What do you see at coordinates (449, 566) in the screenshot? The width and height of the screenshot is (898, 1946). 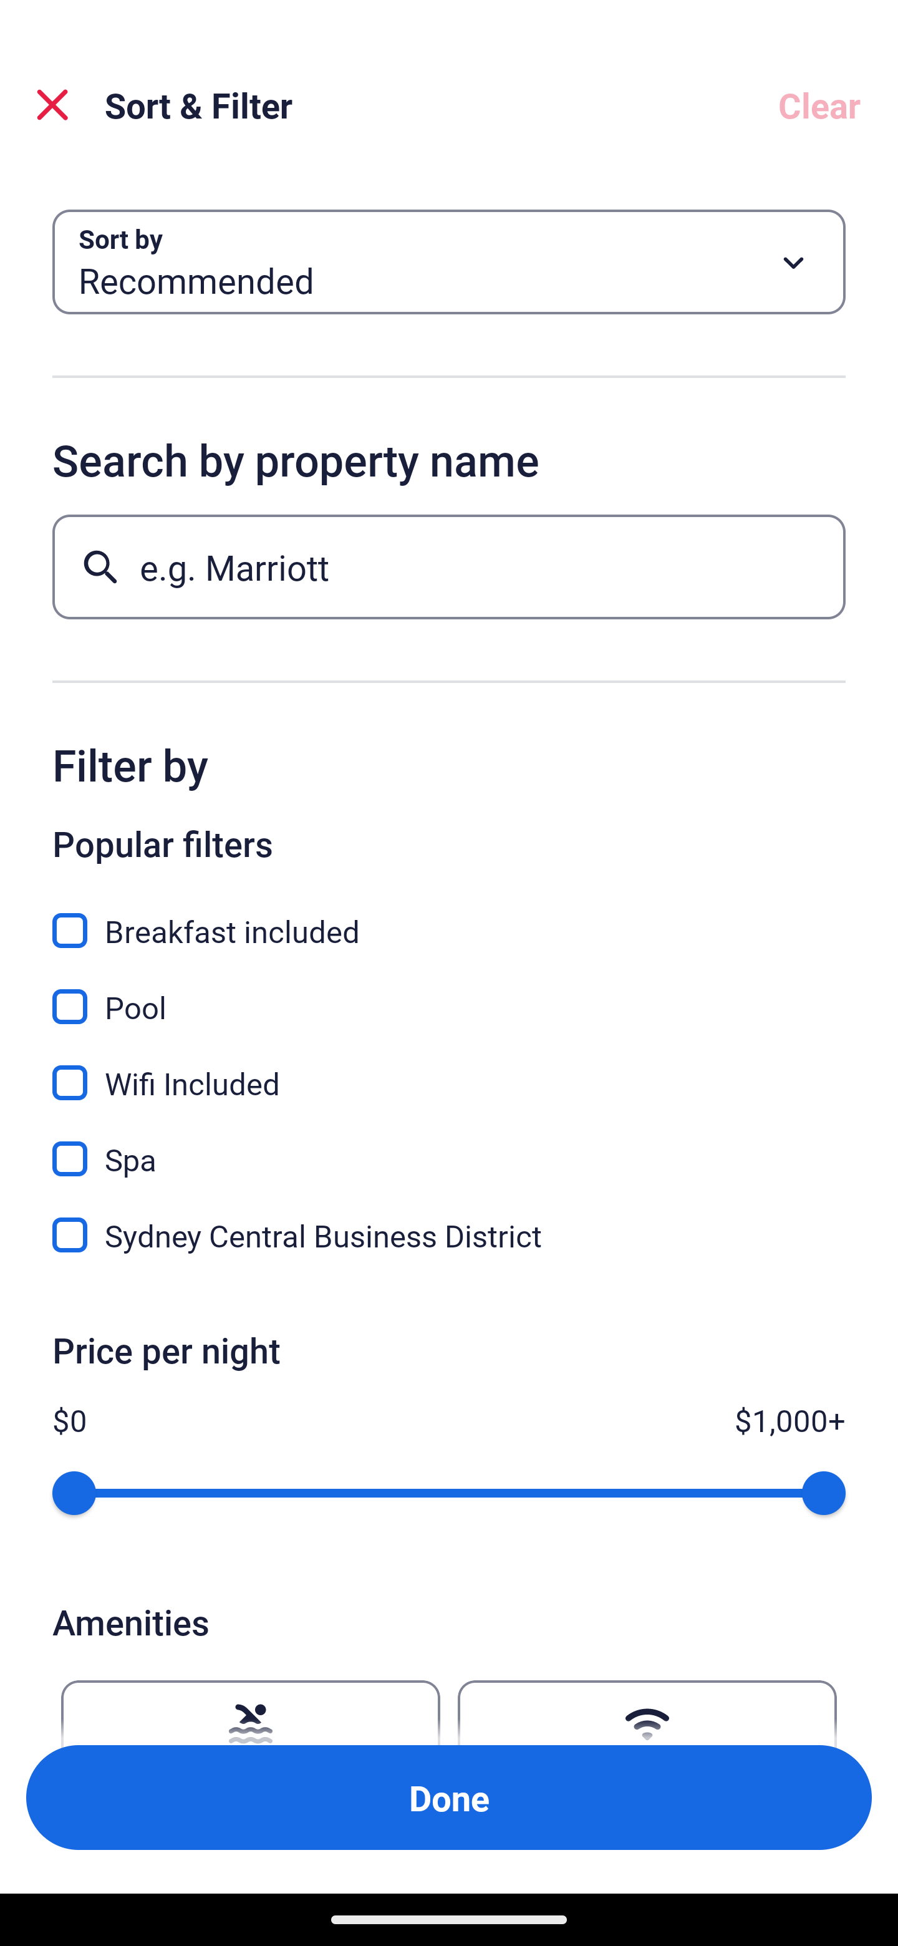 I see `e.g. Marriott Button` at bounding box center [449, 566].